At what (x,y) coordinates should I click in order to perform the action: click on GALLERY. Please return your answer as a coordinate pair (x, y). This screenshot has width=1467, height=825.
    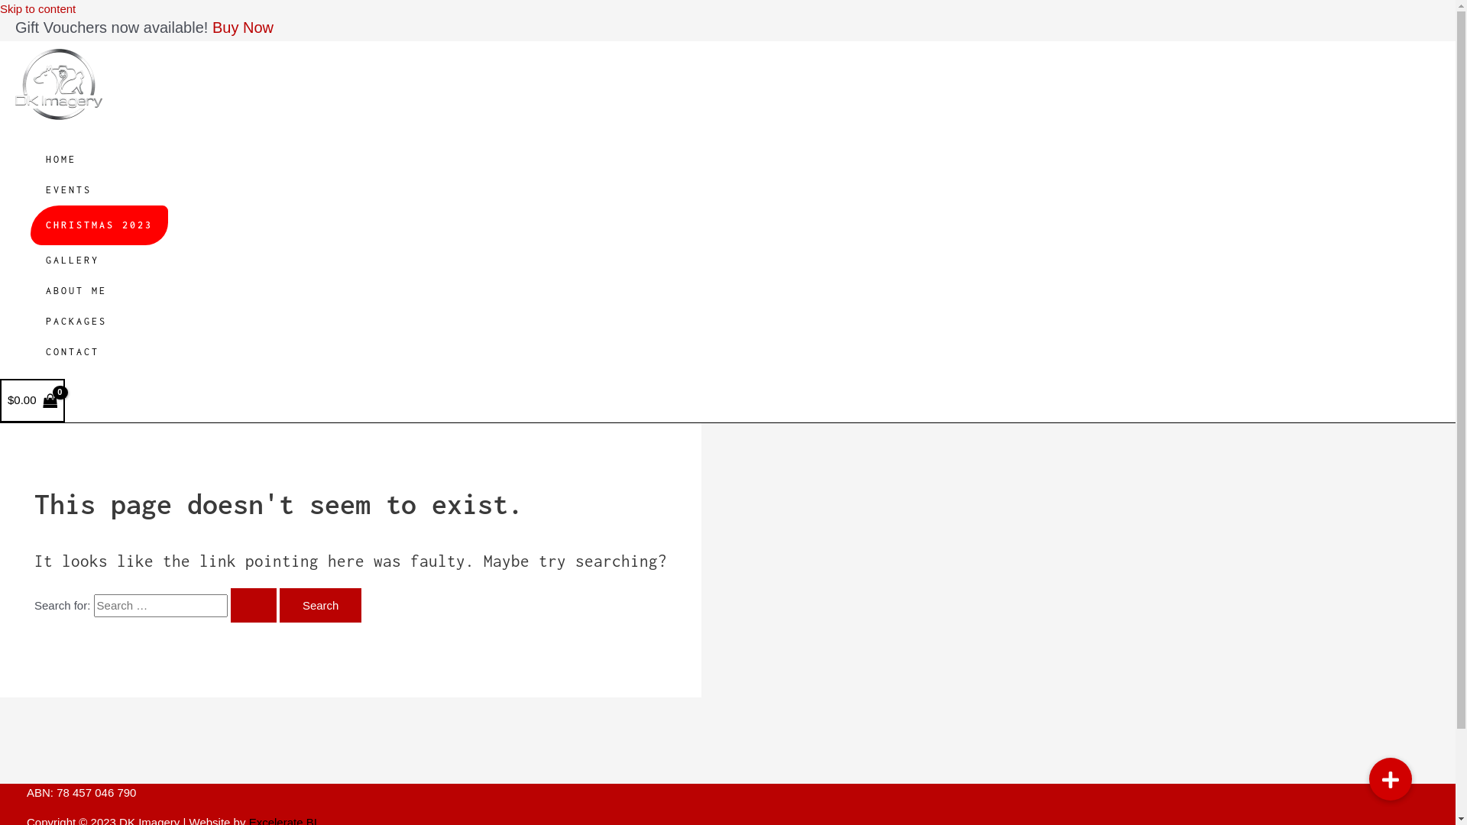
    Looking at the image, I should click on (99, 260).